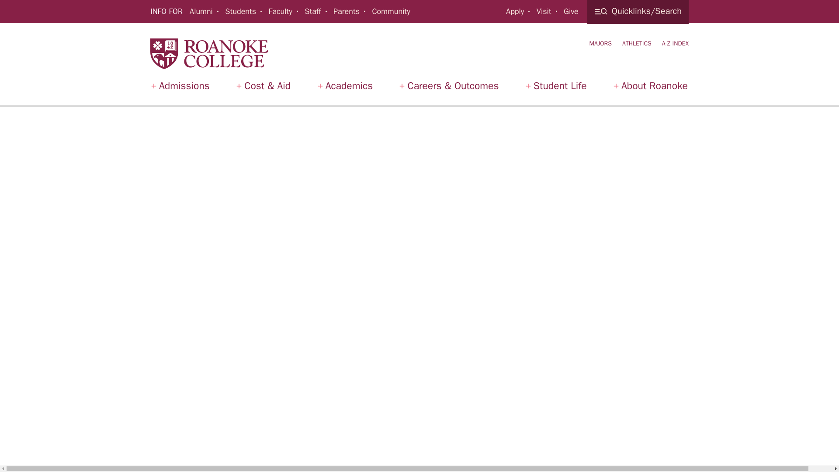 The image size is (839, 472). What do you see at coordinates (346, 11) in the screenshot?
I see `Parents` at bounding box center [346, 11].